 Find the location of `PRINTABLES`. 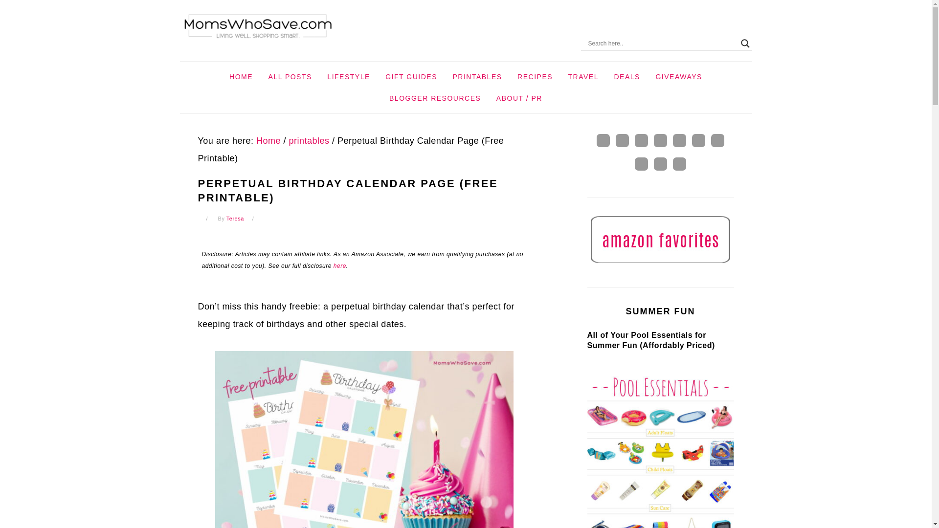

PRINTABLES is located at coordinates (477, 77).